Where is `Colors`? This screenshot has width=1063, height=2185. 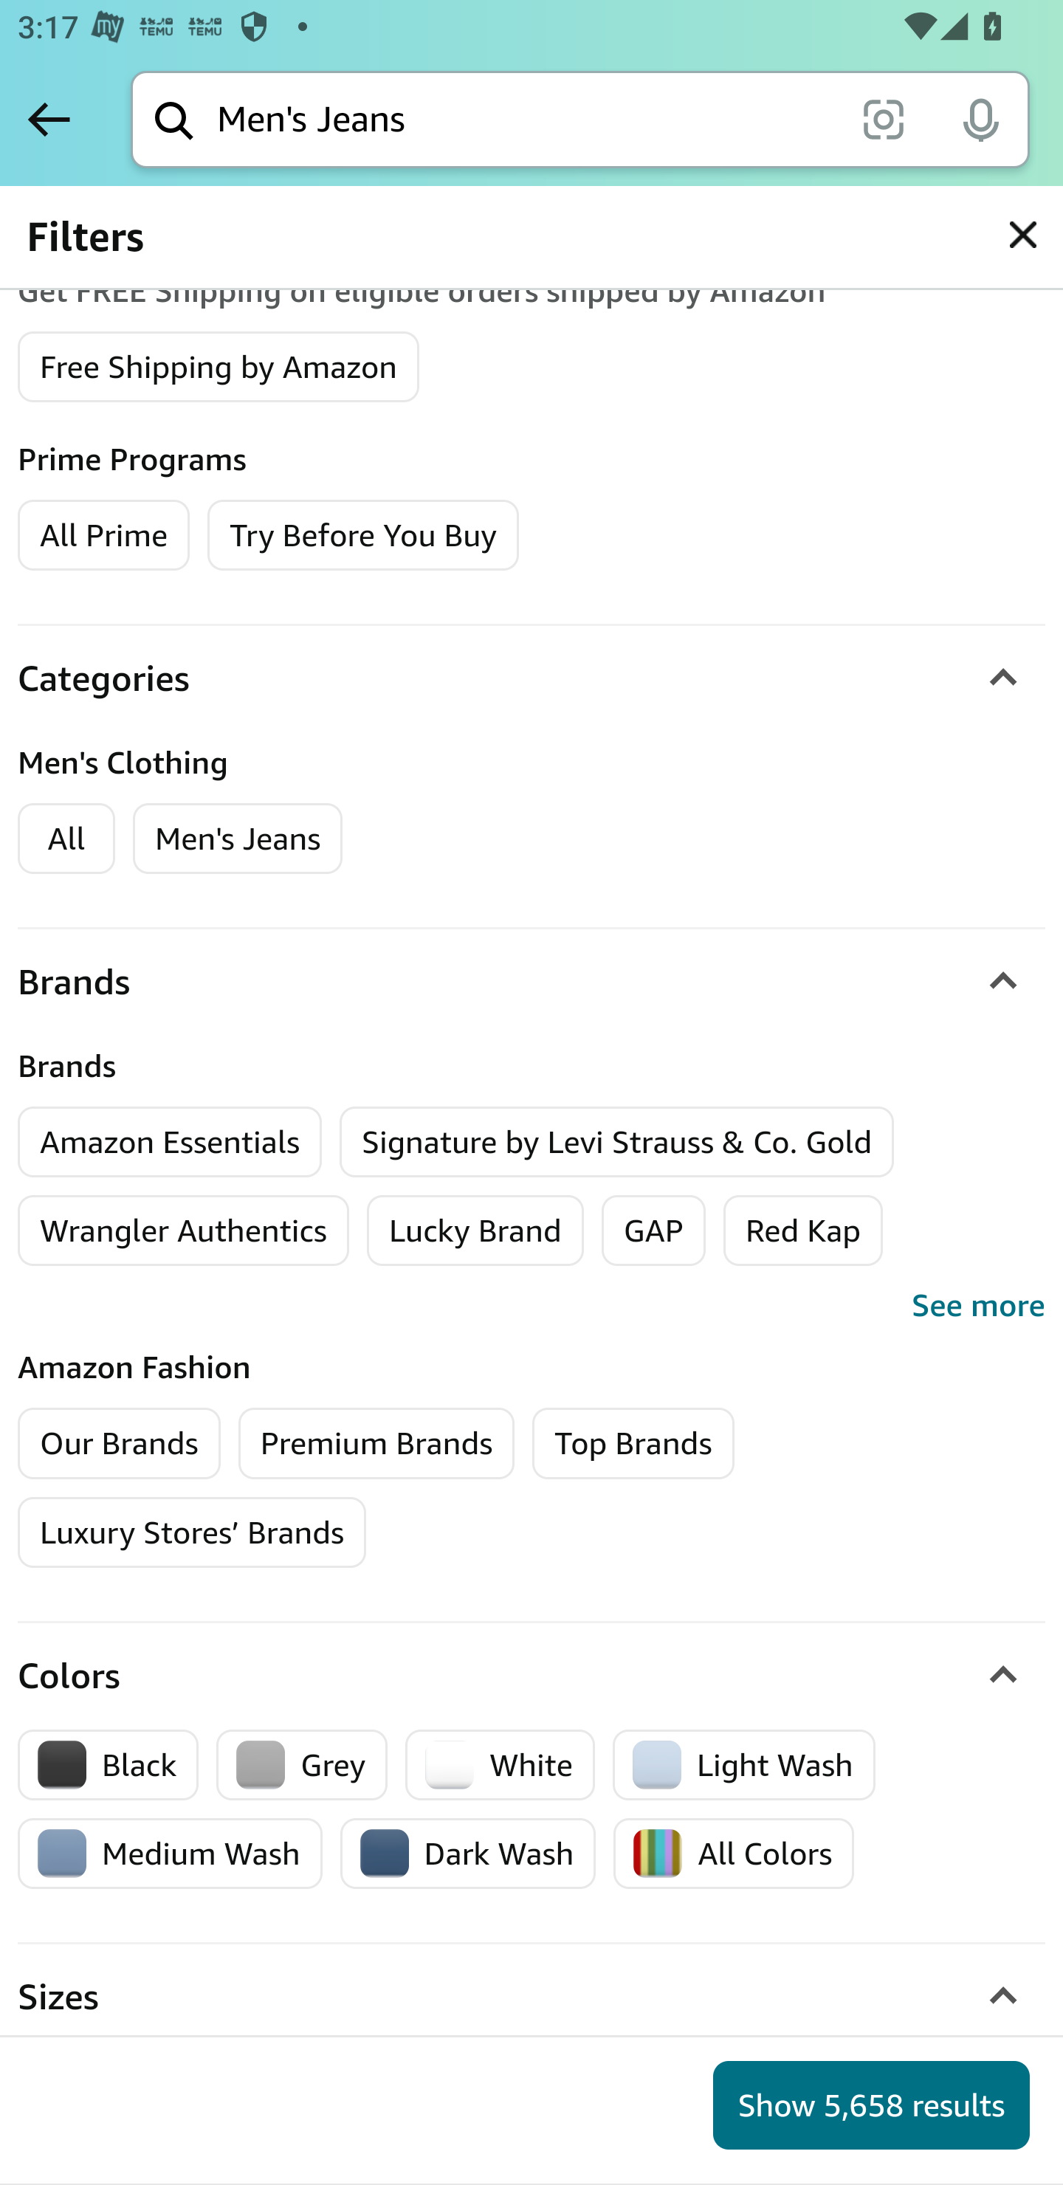 Colors is located at coordinates (531, 1676).